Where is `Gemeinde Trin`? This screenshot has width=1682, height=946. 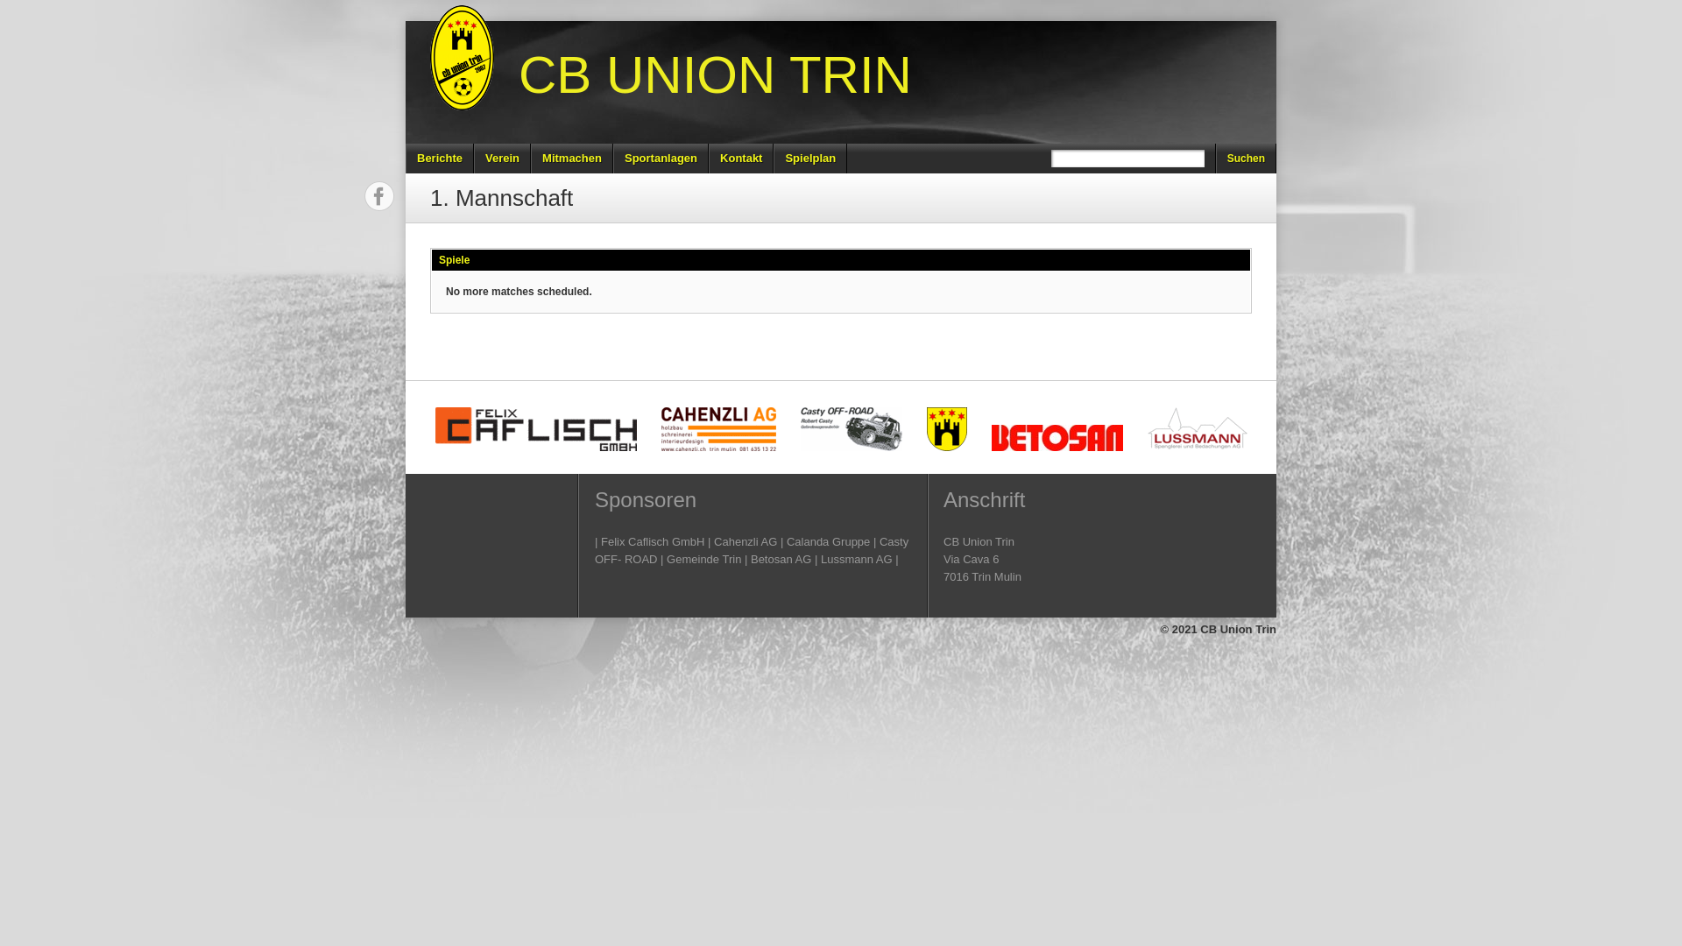
Gemeinde Trin is located at coordinates (947, 429).